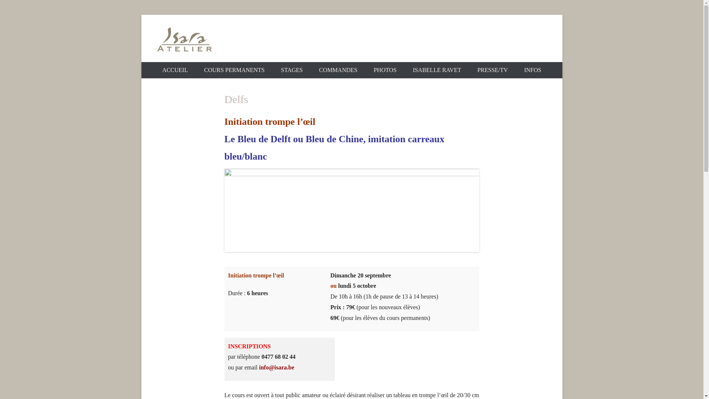 This screenshot has height=399, width=709. Describe the element at coordinates (338, 70) in the screenshot. I see `COMMANDES` at that location.